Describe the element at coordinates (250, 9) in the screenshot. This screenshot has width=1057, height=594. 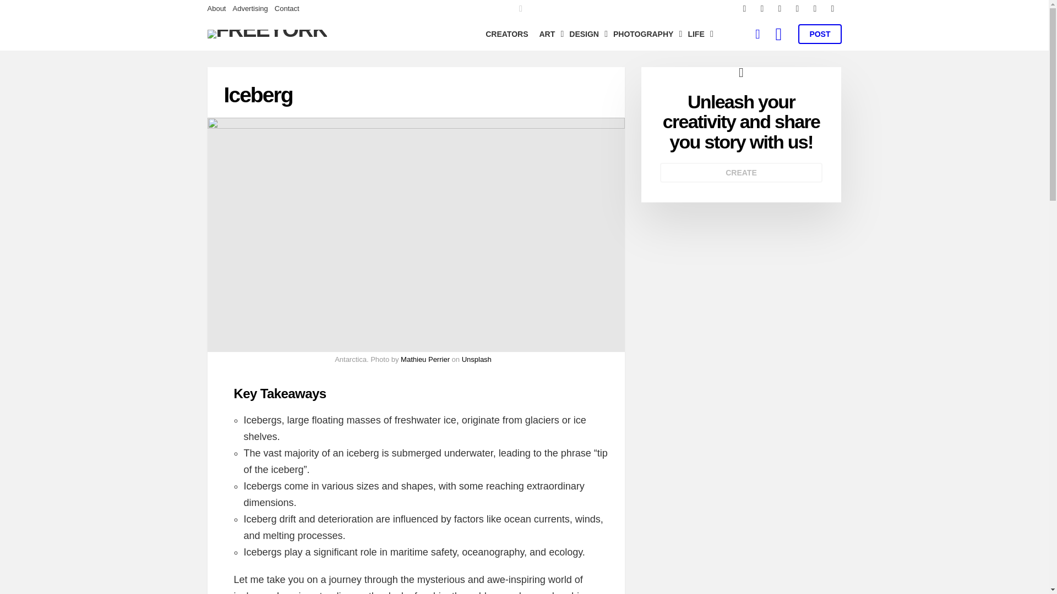
I see `Advertising` at that location.